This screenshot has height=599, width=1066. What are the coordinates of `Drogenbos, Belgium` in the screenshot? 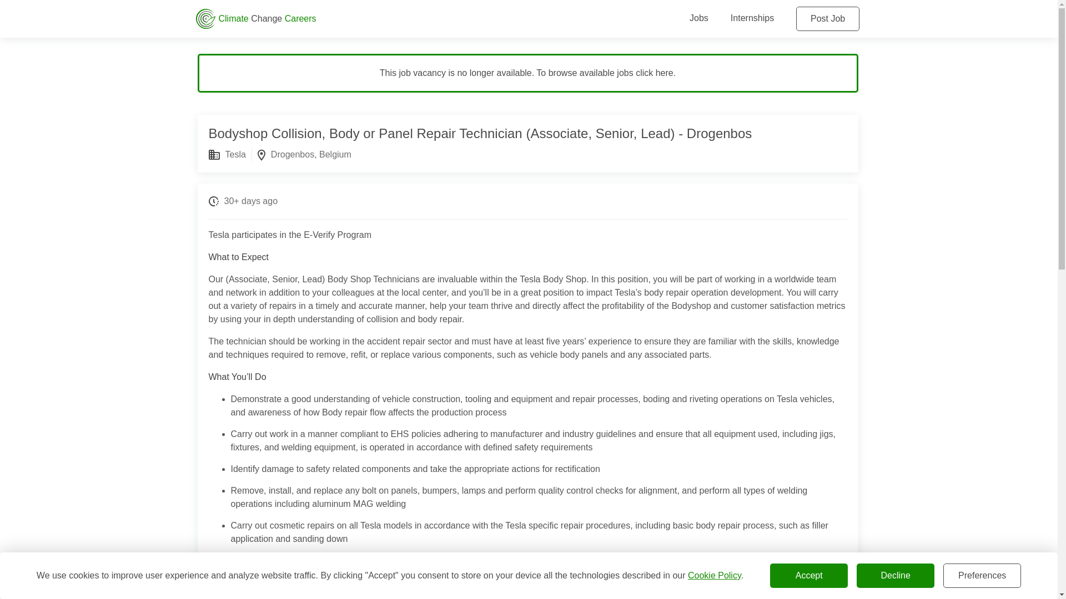 It's located at (311, 154).